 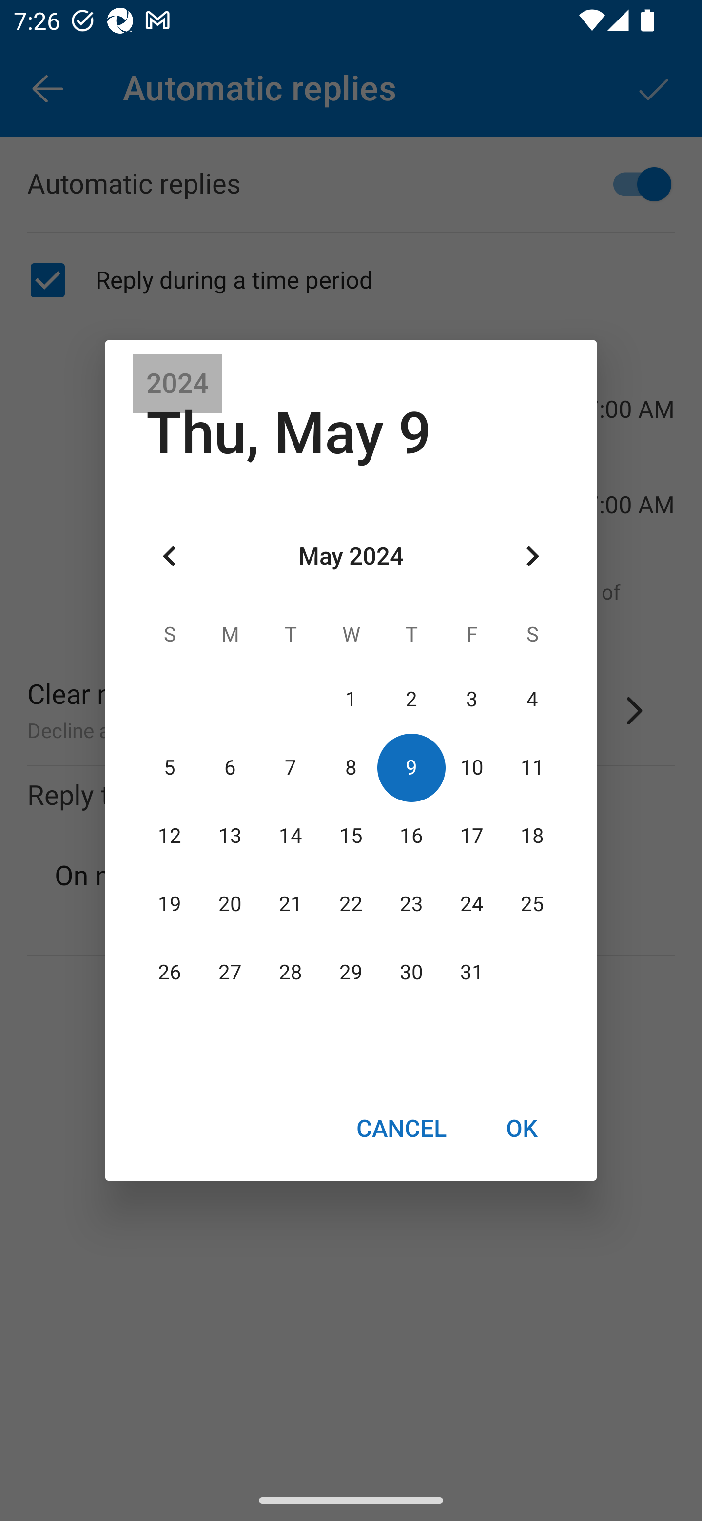 What do you see at coordinates (170, 557) in the screenshot?
I see `Previous month` at bounding box center [170, 557].